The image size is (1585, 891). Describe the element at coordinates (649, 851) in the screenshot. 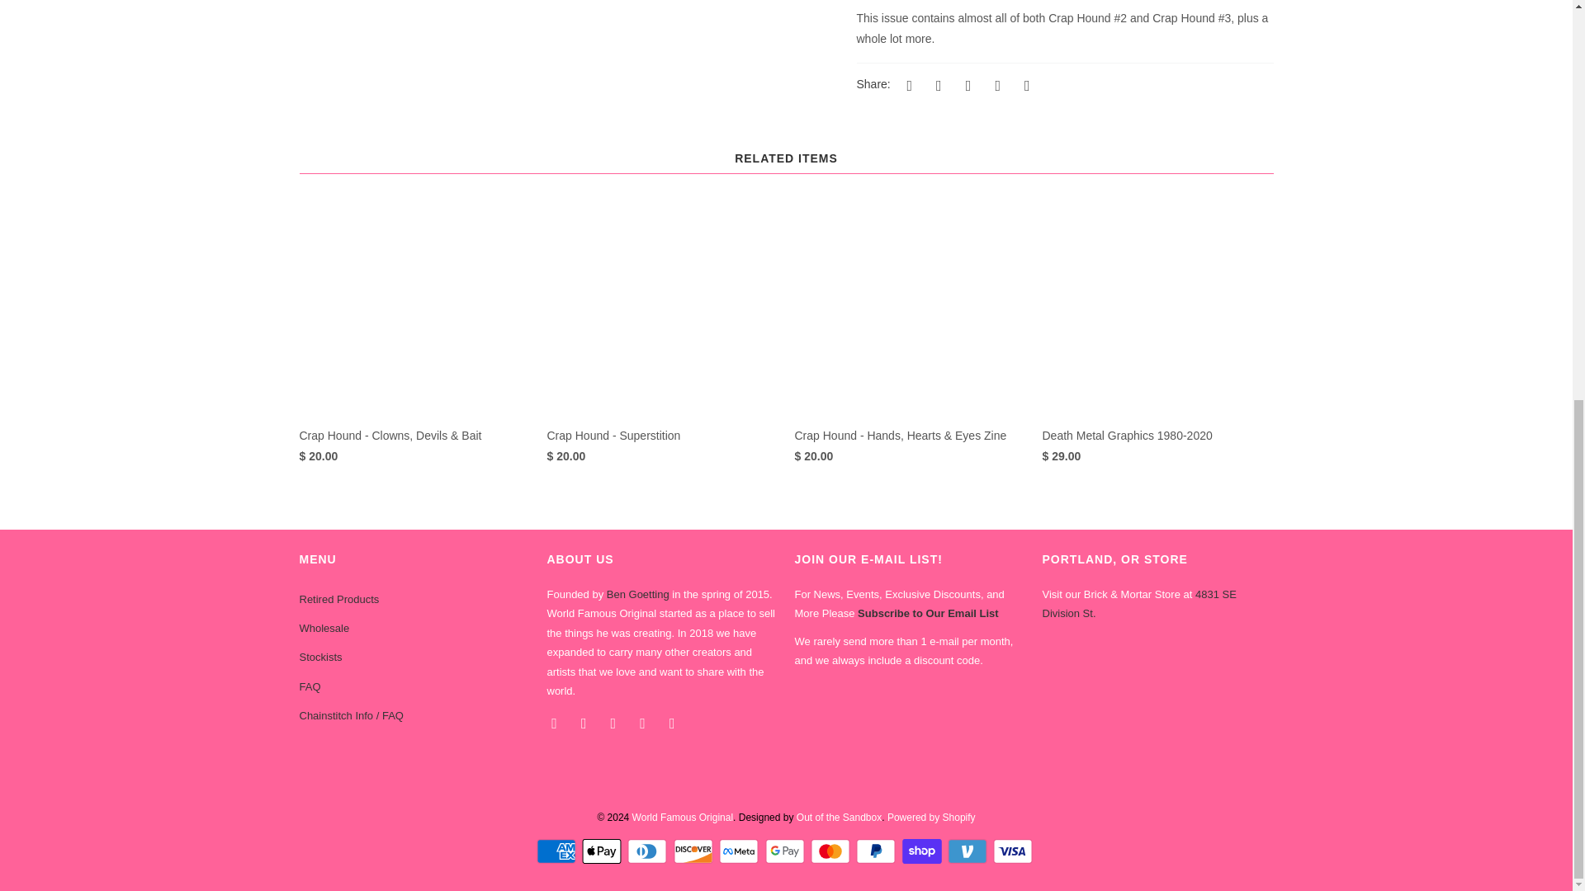

I see `Diners Club` at that location.